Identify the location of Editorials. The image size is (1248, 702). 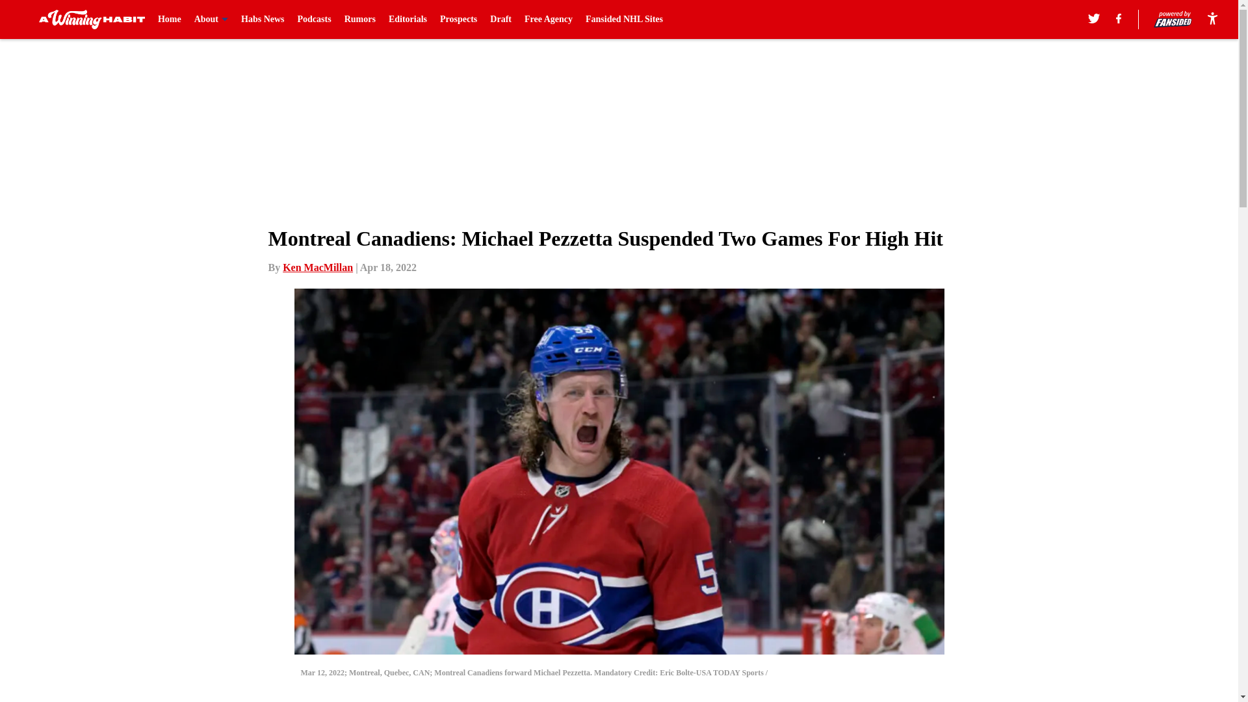
(407, 19).